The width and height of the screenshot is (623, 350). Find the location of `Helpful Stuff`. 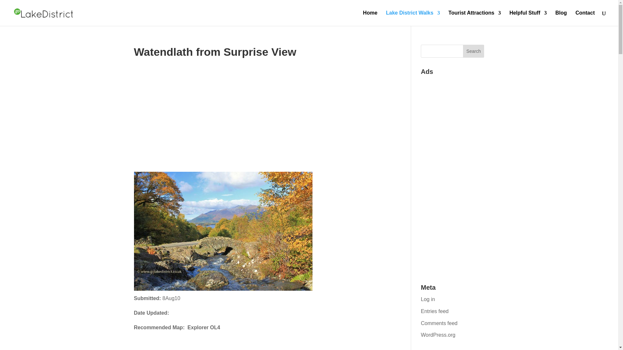

Helpful Stuff is located at coordinates (528, 18).